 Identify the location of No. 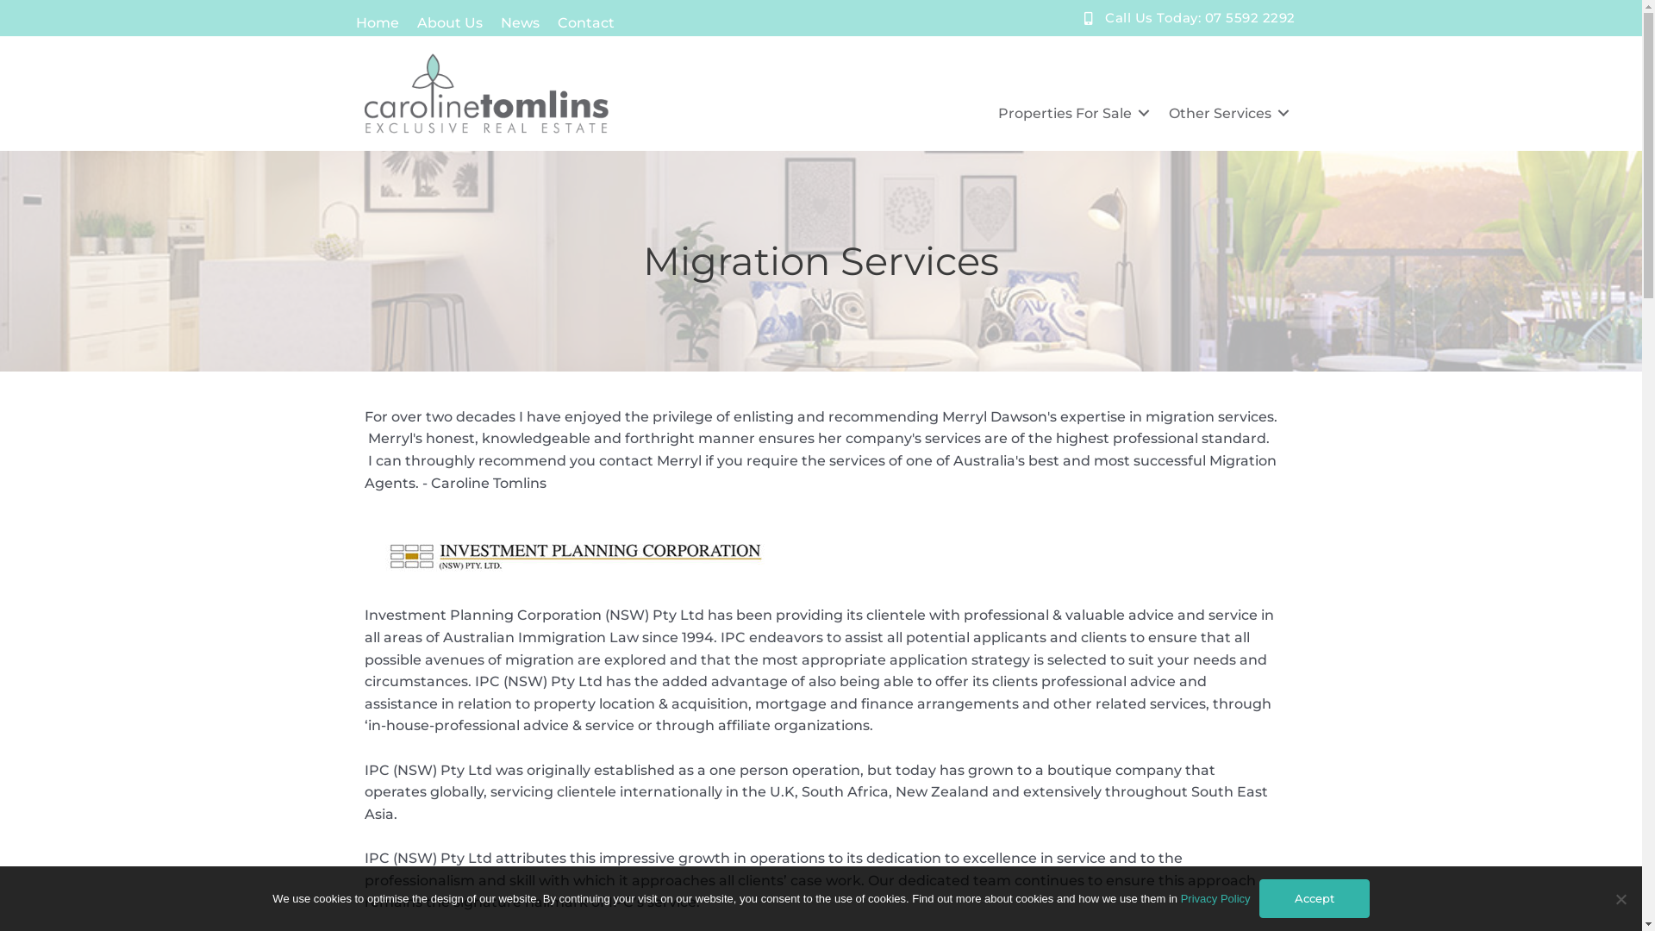
(1621, 898).